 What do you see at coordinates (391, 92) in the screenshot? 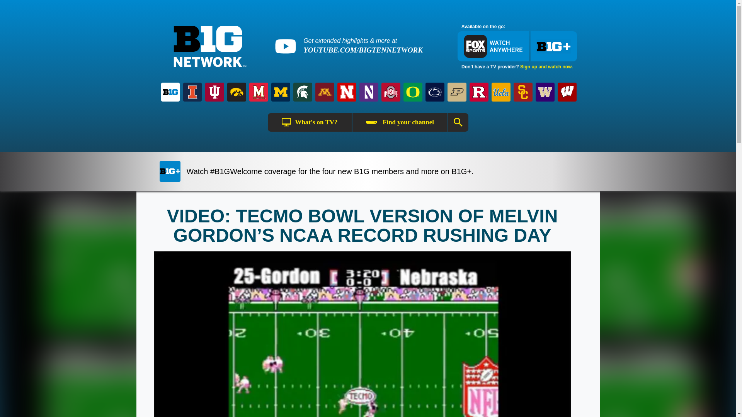
I see `Ohio State Buckeyes` at bounding box center [391, 92].